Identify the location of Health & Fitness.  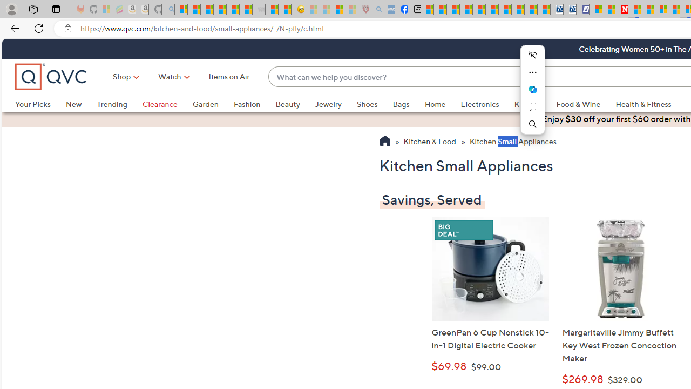
(646, 104).